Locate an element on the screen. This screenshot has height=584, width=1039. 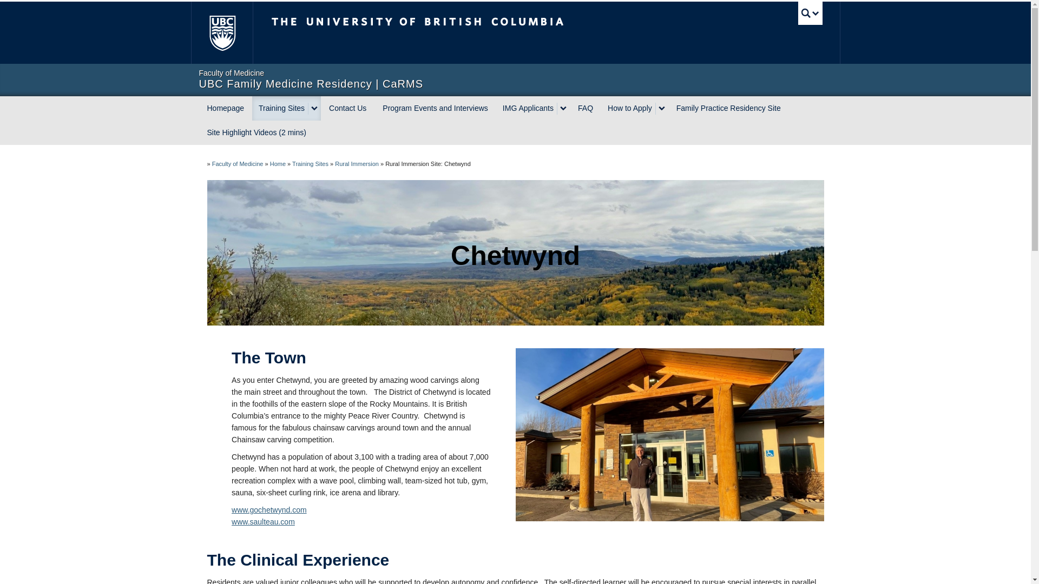
Family Practice - CARMS is located at coordinates (278, 163).